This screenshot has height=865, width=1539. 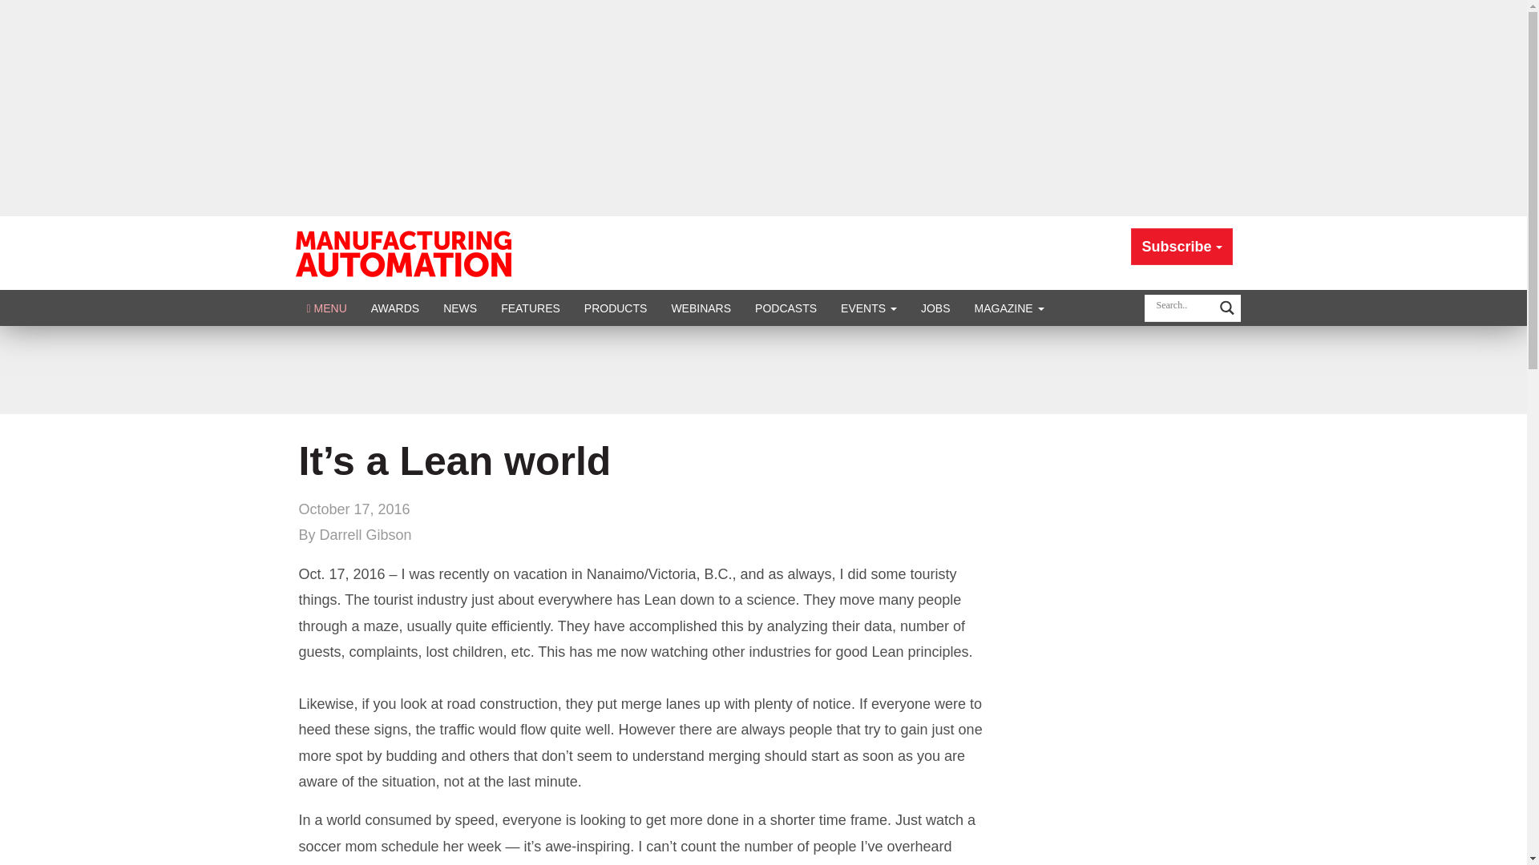 I want to click on EVENTS, so click(x=869, y=308).